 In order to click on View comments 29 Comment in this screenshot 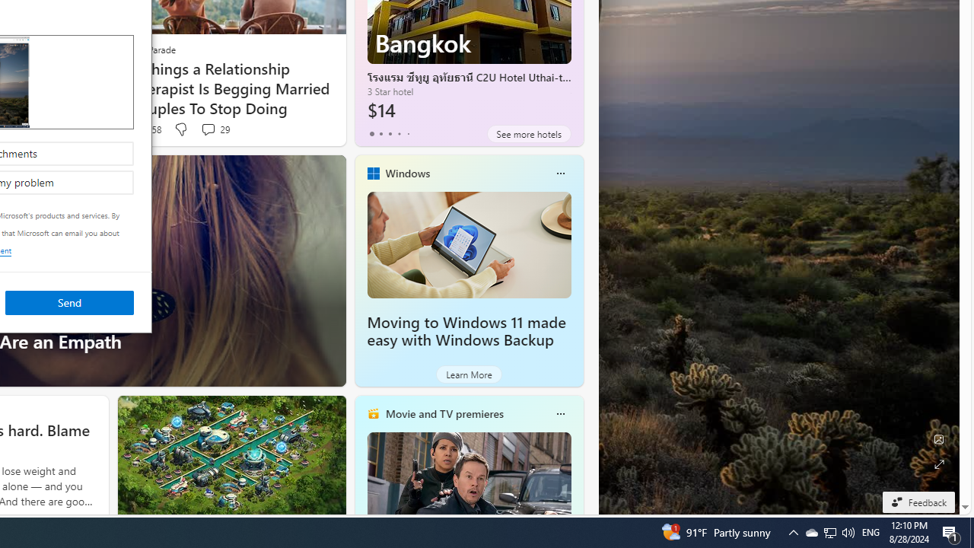, I will do `click(215, 129)`.